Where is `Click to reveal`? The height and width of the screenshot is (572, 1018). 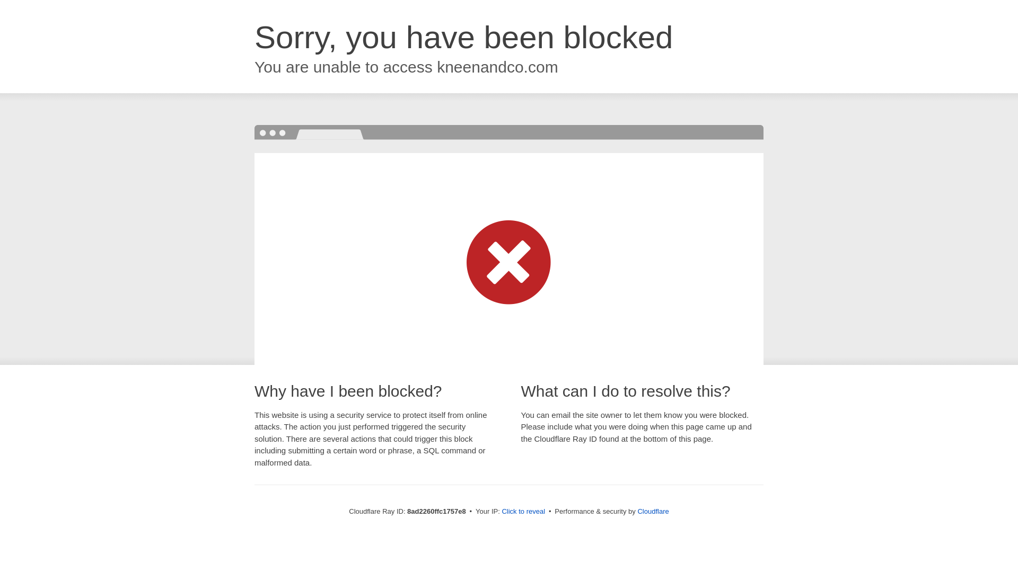
Click to reveal is located at coordinates (523, 512).